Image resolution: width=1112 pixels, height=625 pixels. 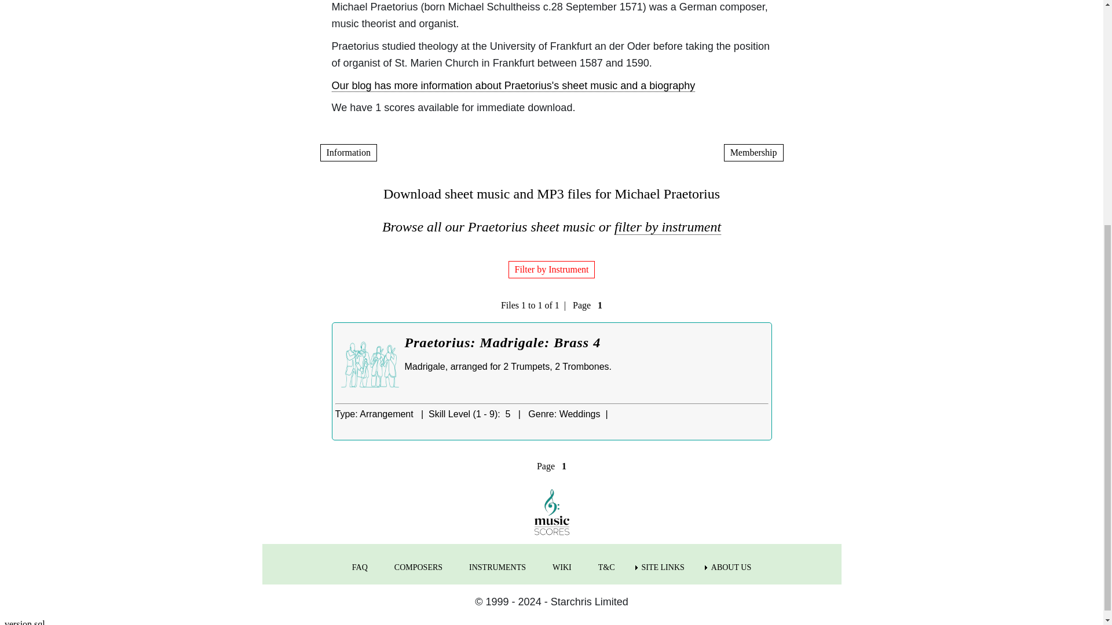 What do you see at coordinates (667, 227) in the screenshot?
I see `filter by instrument` at bounding box center [667, 227].